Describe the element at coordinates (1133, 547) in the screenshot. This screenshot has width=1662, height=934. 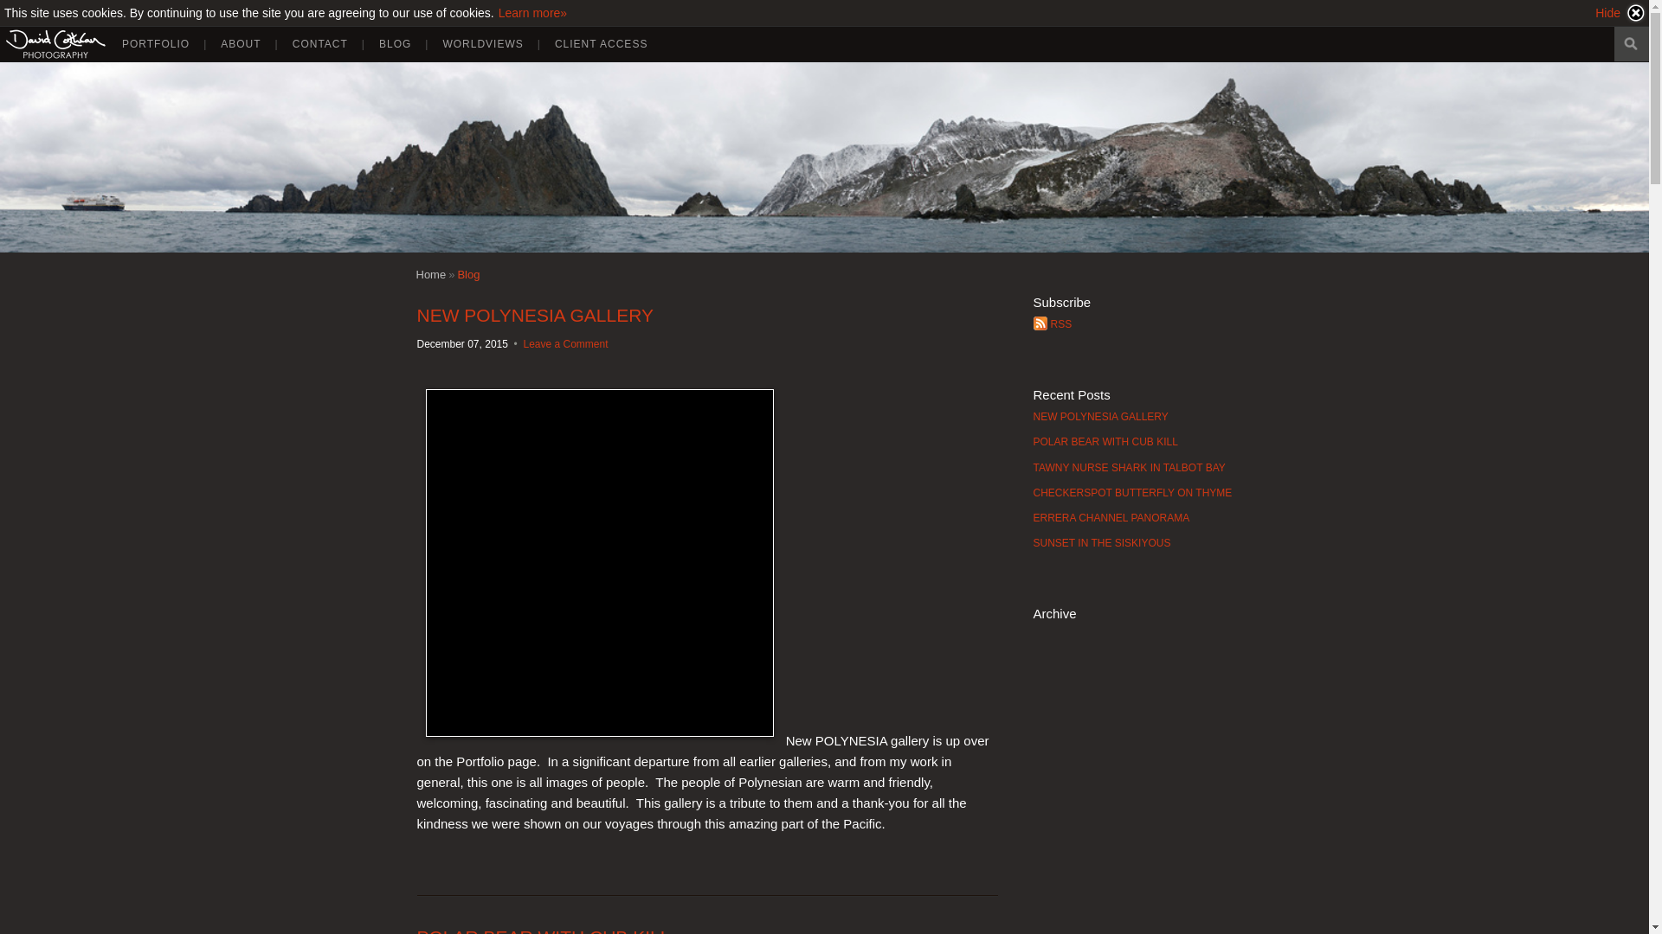
I see `SUNSET IN THE SISKIYOUS` at that location.